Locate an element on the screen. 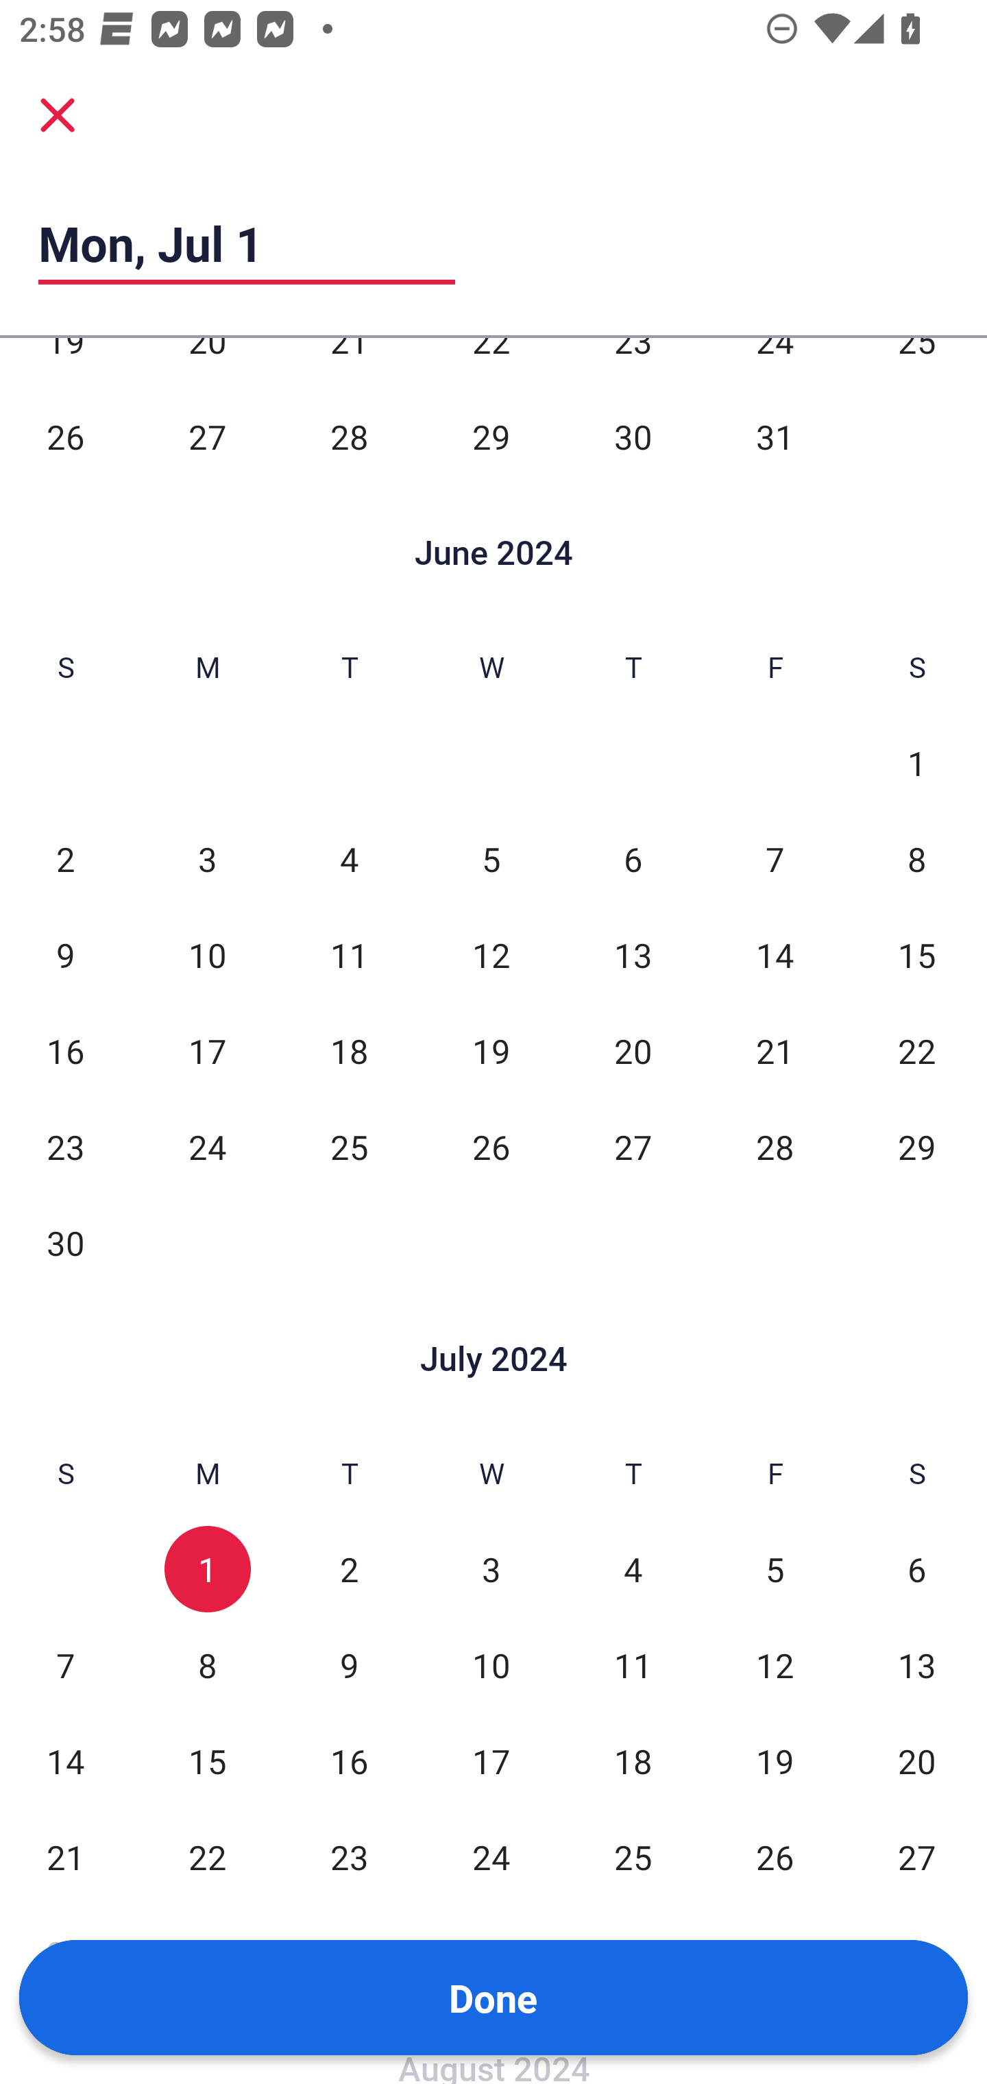 The width and height of the screenshot is (987, 2084). 23 Sun, Jun 23, Not Selected is located at coordinates (65, 1146).